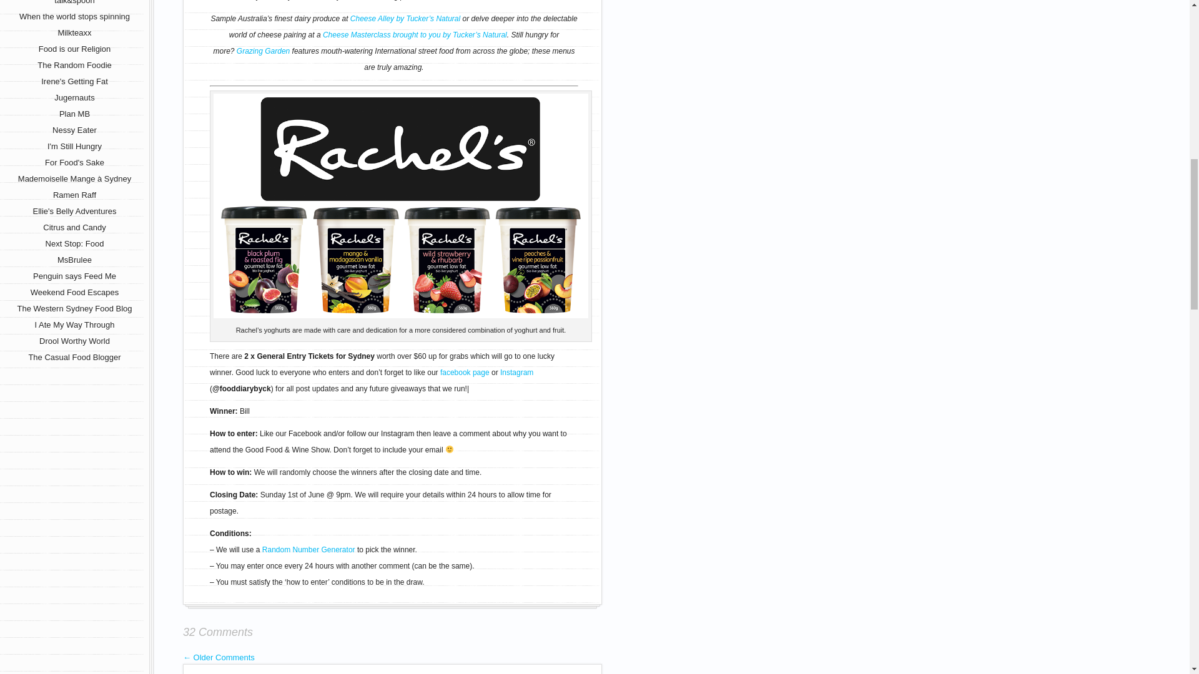 The height and width of the screenshot is (674, 1199). I want to click on Grazing Garden, so click(263, 51).